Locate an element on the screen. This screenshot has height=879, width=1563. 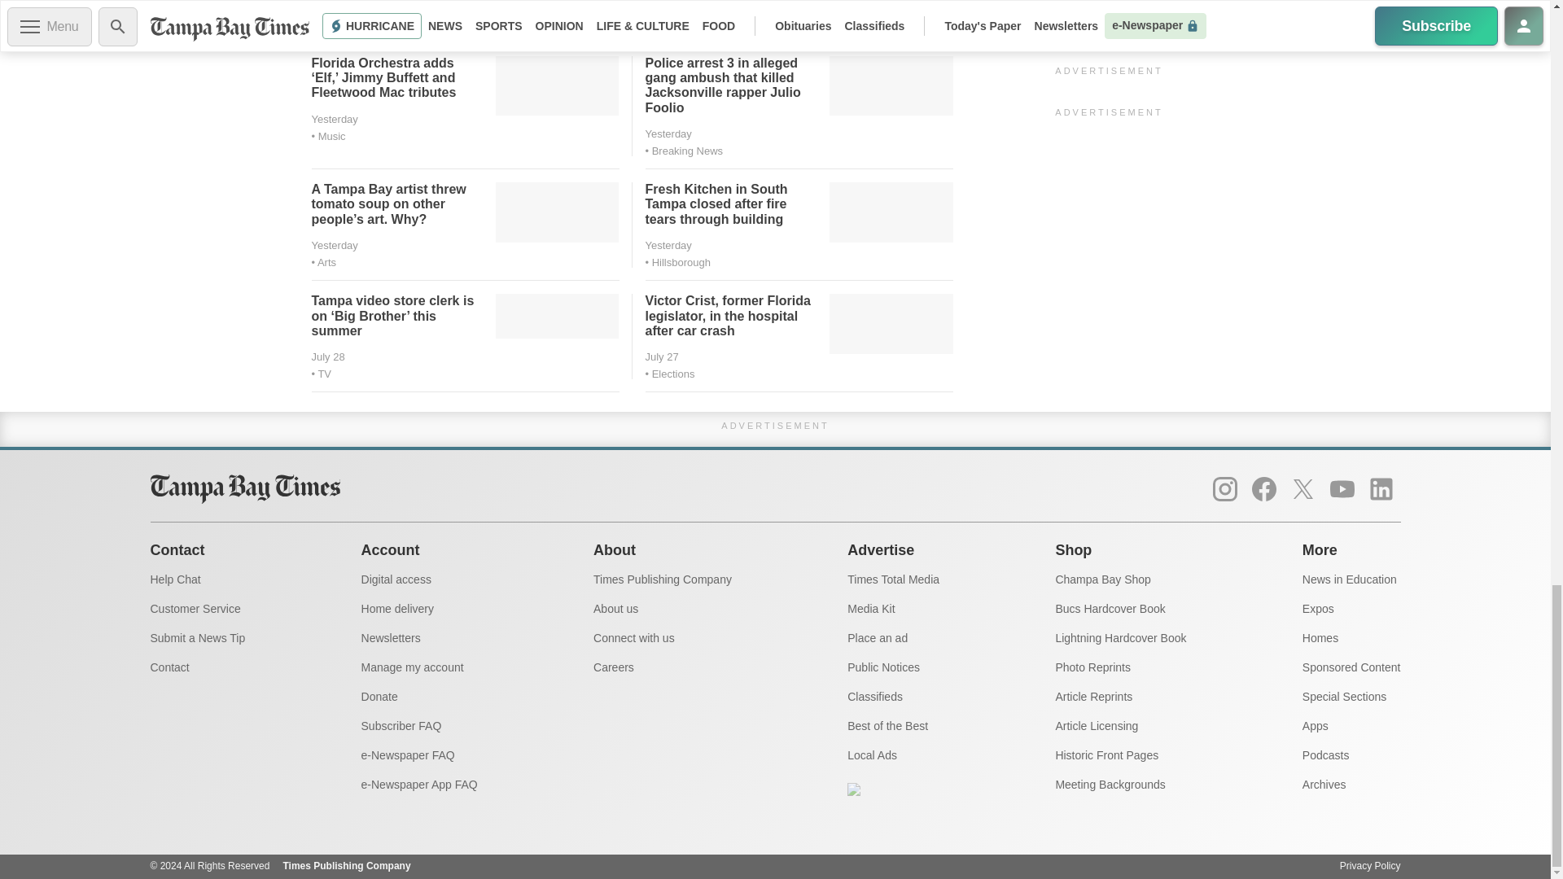
2024-07-29T20:24:52.441Z is located at coordinates (334, 119).